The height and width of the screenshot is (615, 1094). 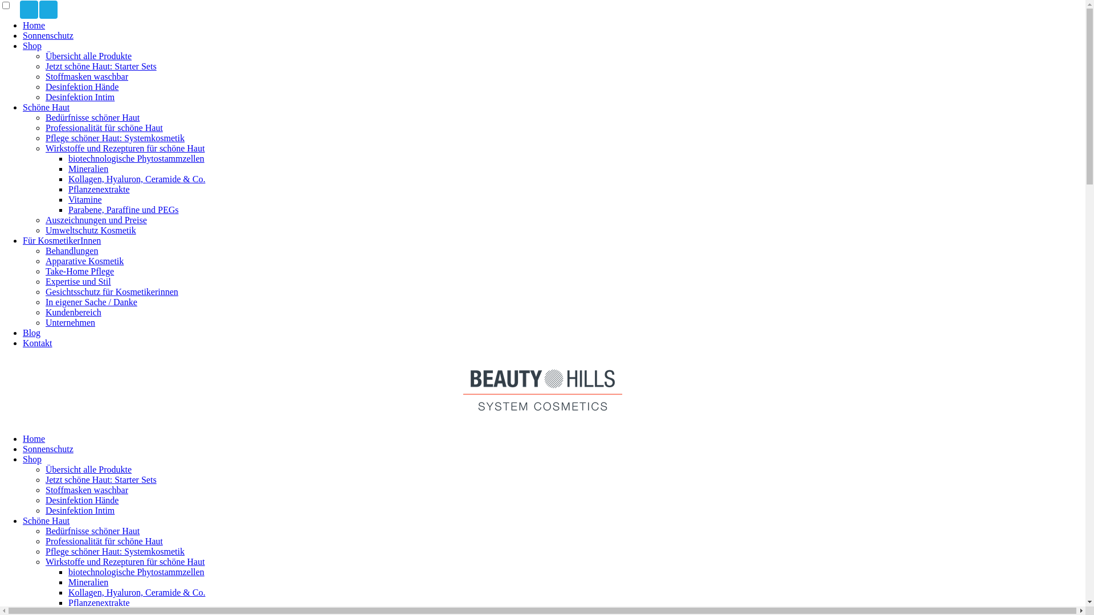 What do you see at coordinates (91, 302) in the screenshot?
I see `In eigener Sache / Danke` at bounding box center [91, 302].